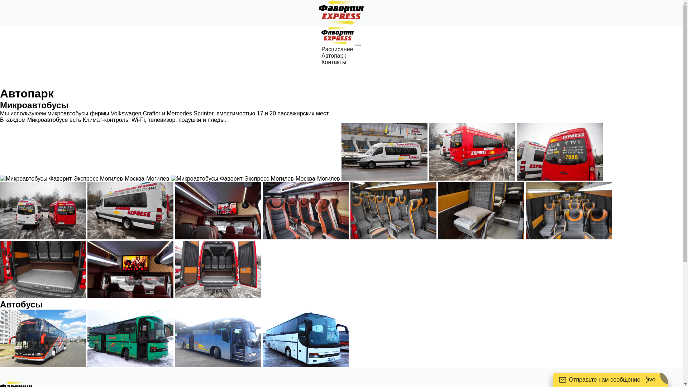 The image size is (688, 387). What do you see at coordinates (218, 269) in the screenshot?
I see `marshrutka-mogilev-moskva-12_1201x801.jpg` at bounding box center [218, 269].